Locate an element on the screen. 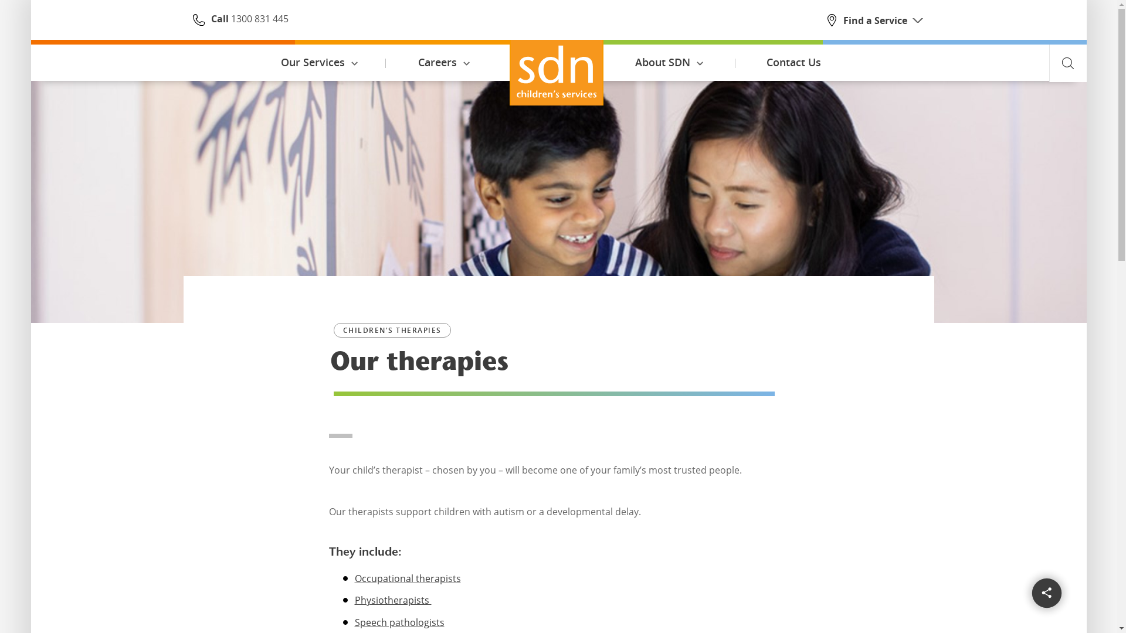 Image resolution: width=1126 pixels, height=633 pixels. 1300 831 445 is located at coordinates (258, 19).